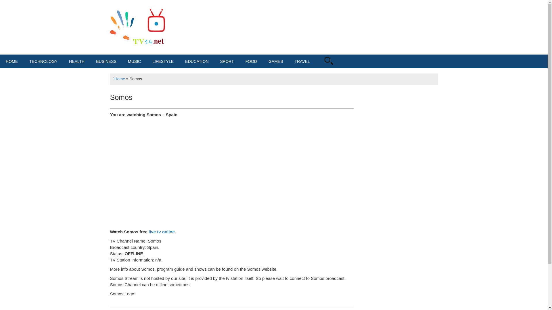  Describe the element at coordinates (197, 61) in the screenshot. I see `EDUCATION` at that location.